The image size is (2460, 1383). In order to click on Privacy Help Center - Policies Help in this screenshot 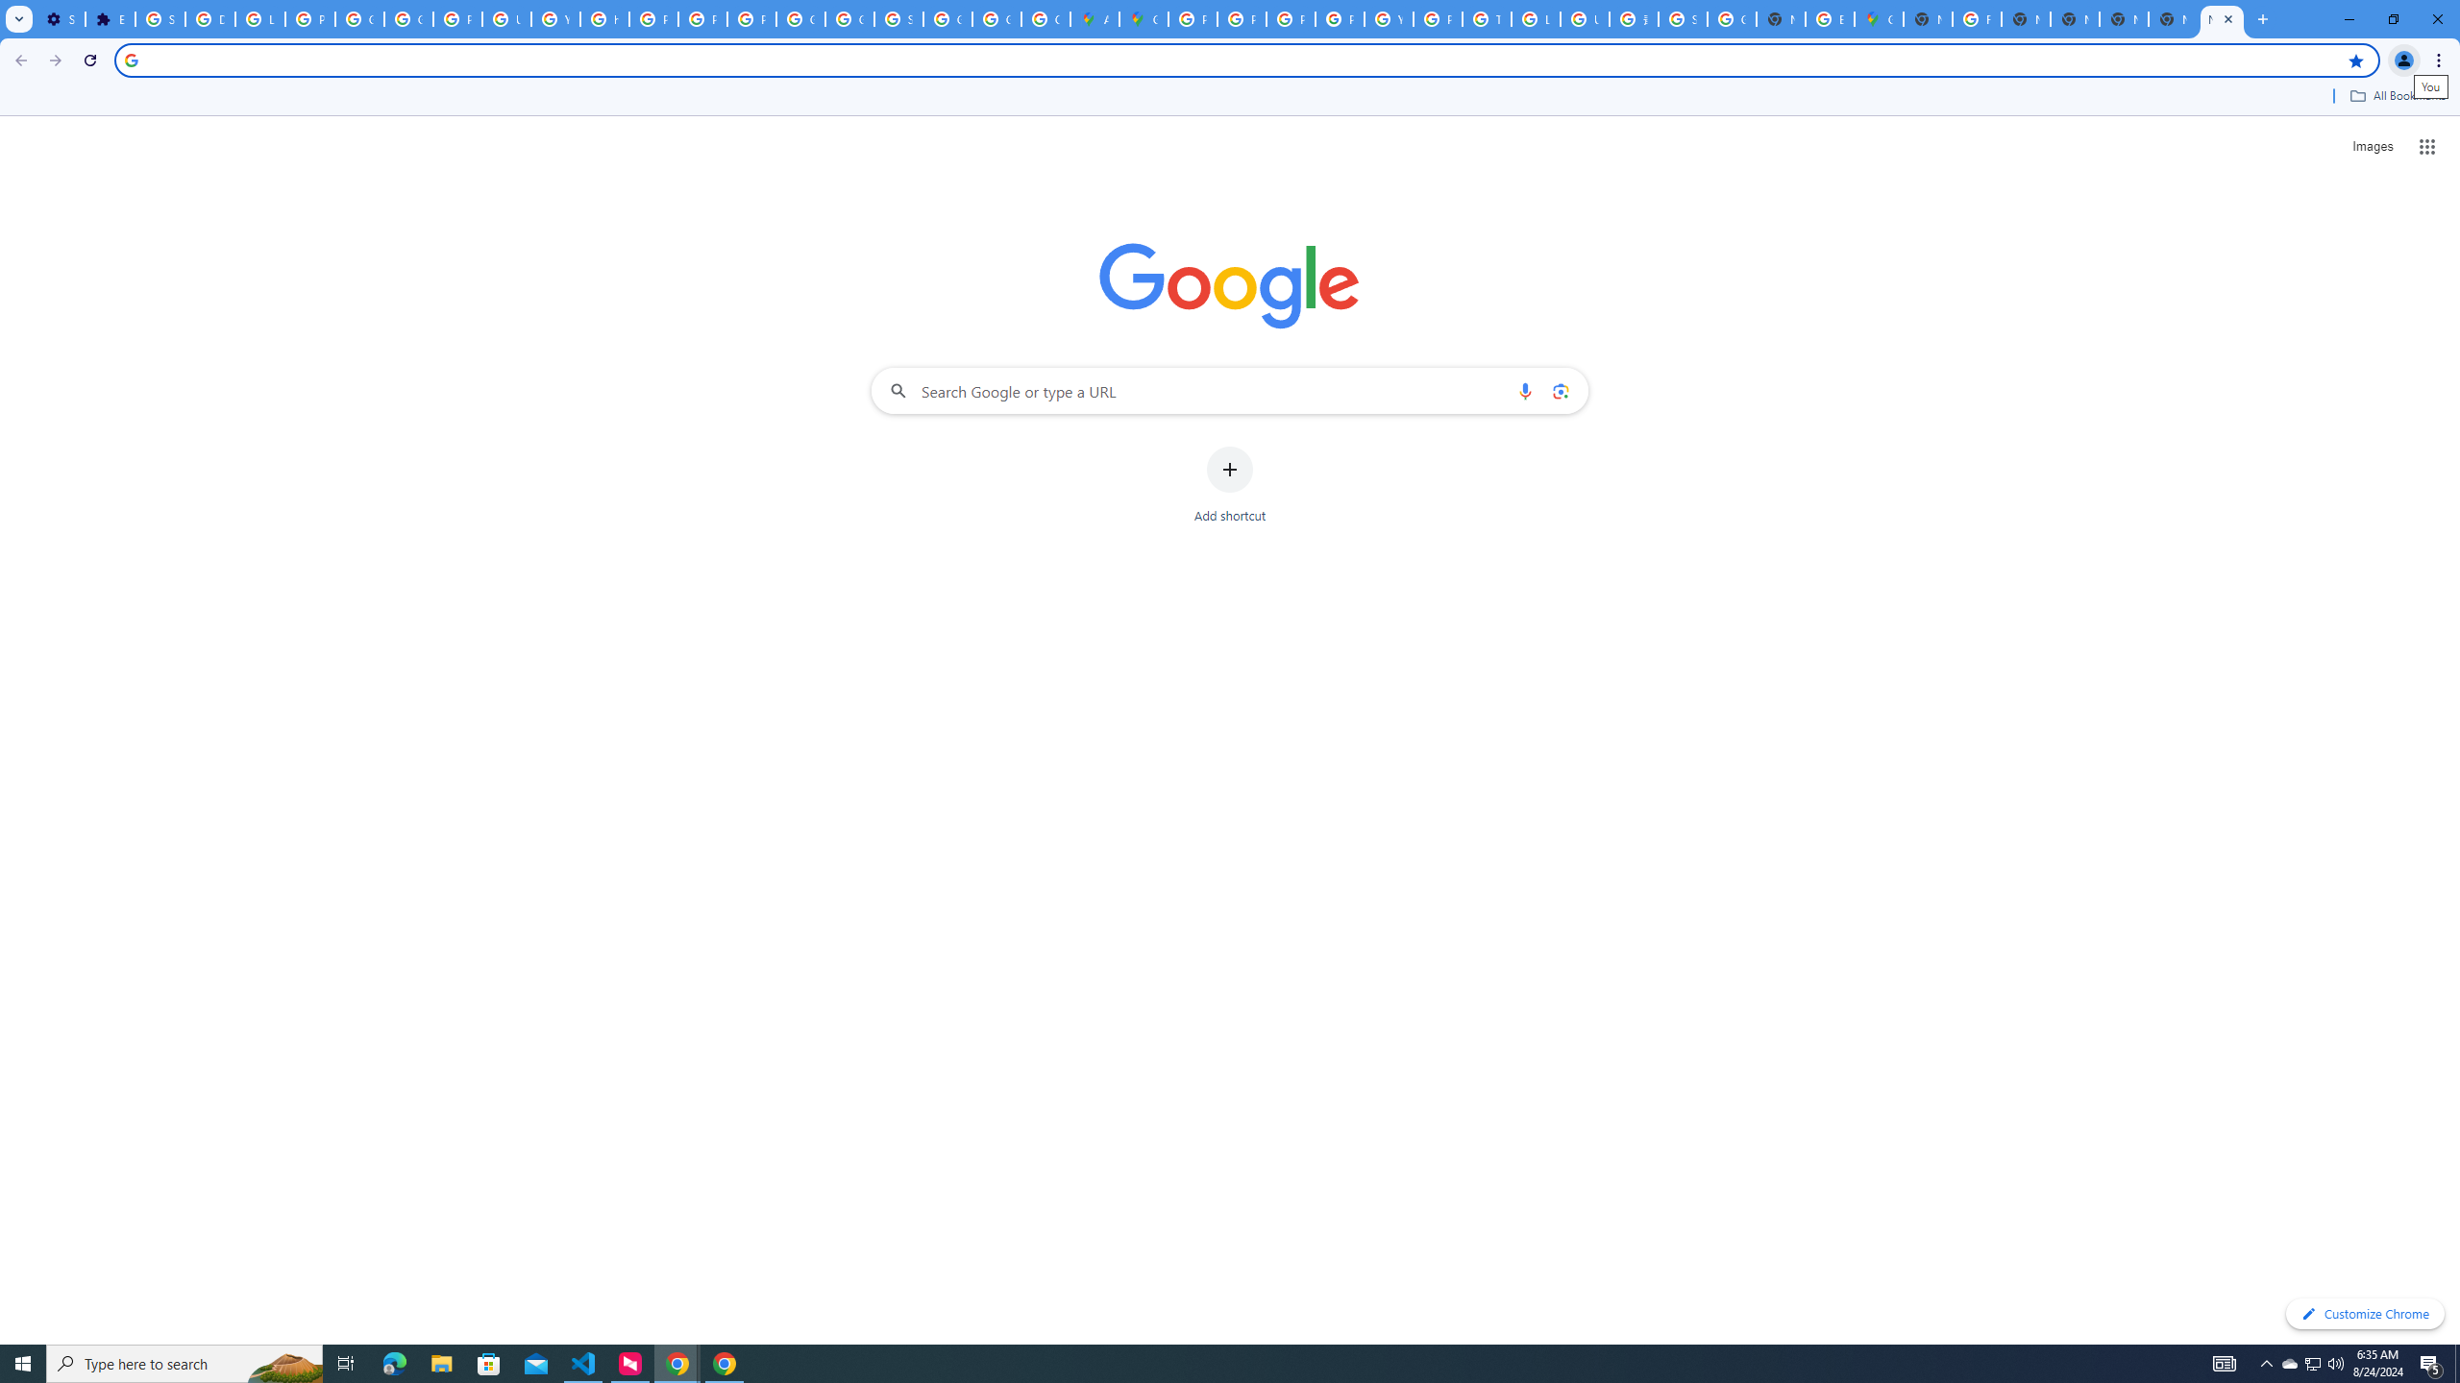, I will do `click(1290, 19)`.